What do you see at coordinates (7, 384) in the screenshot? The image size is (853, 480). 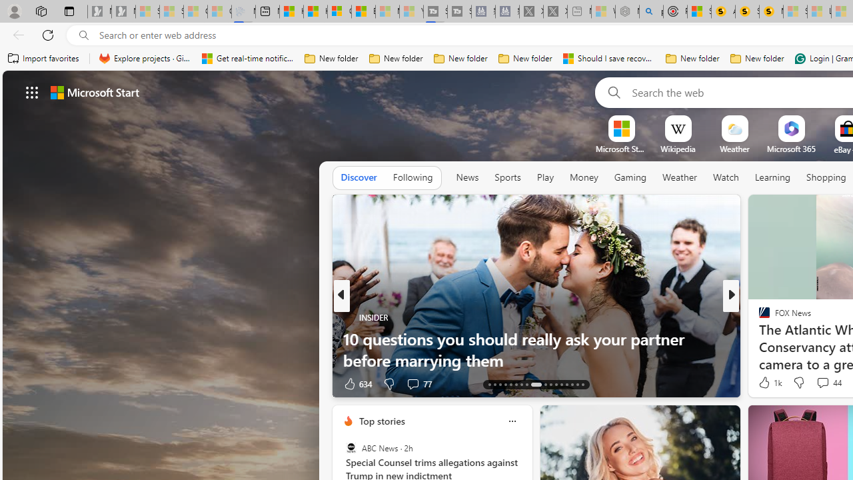 I see `View comments 191 Comment` at bounding box center [7, 384].